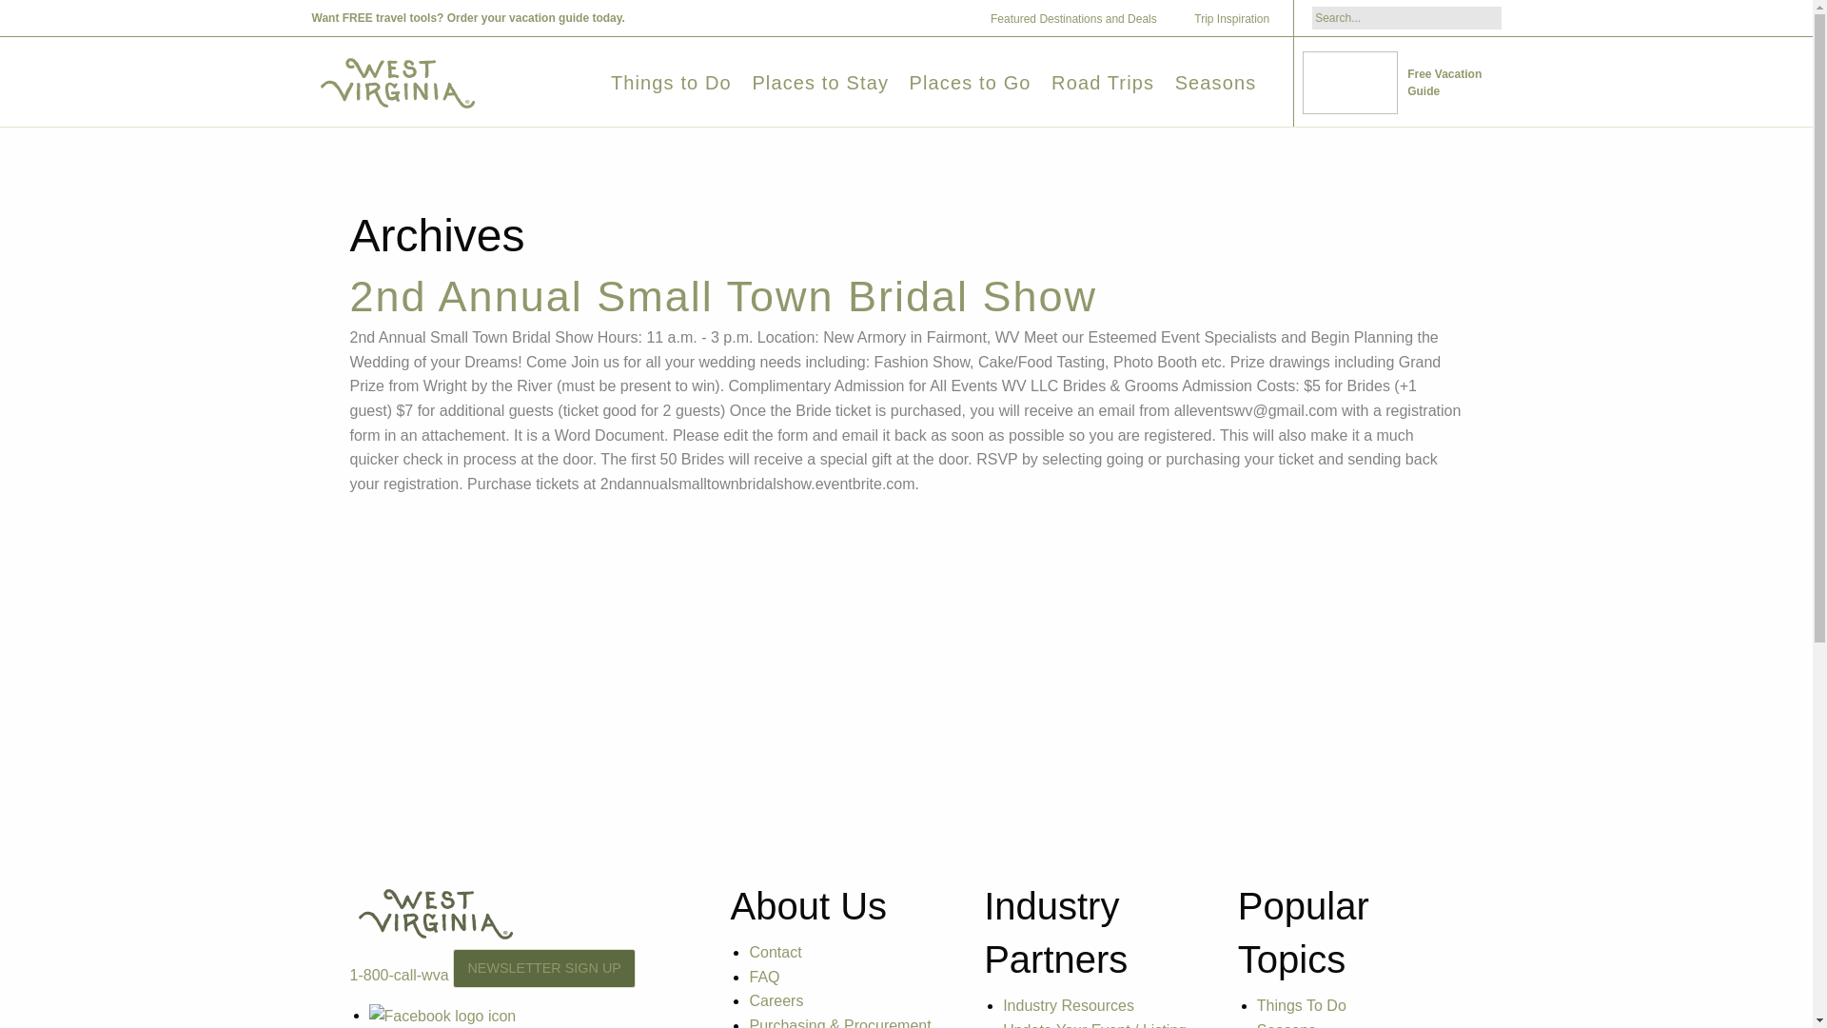 This screenshot has height=1028, width=1827. Describe the element at coordinates (1401, 83) in the screenshot. I see `Free Vacation Guide` at that location.